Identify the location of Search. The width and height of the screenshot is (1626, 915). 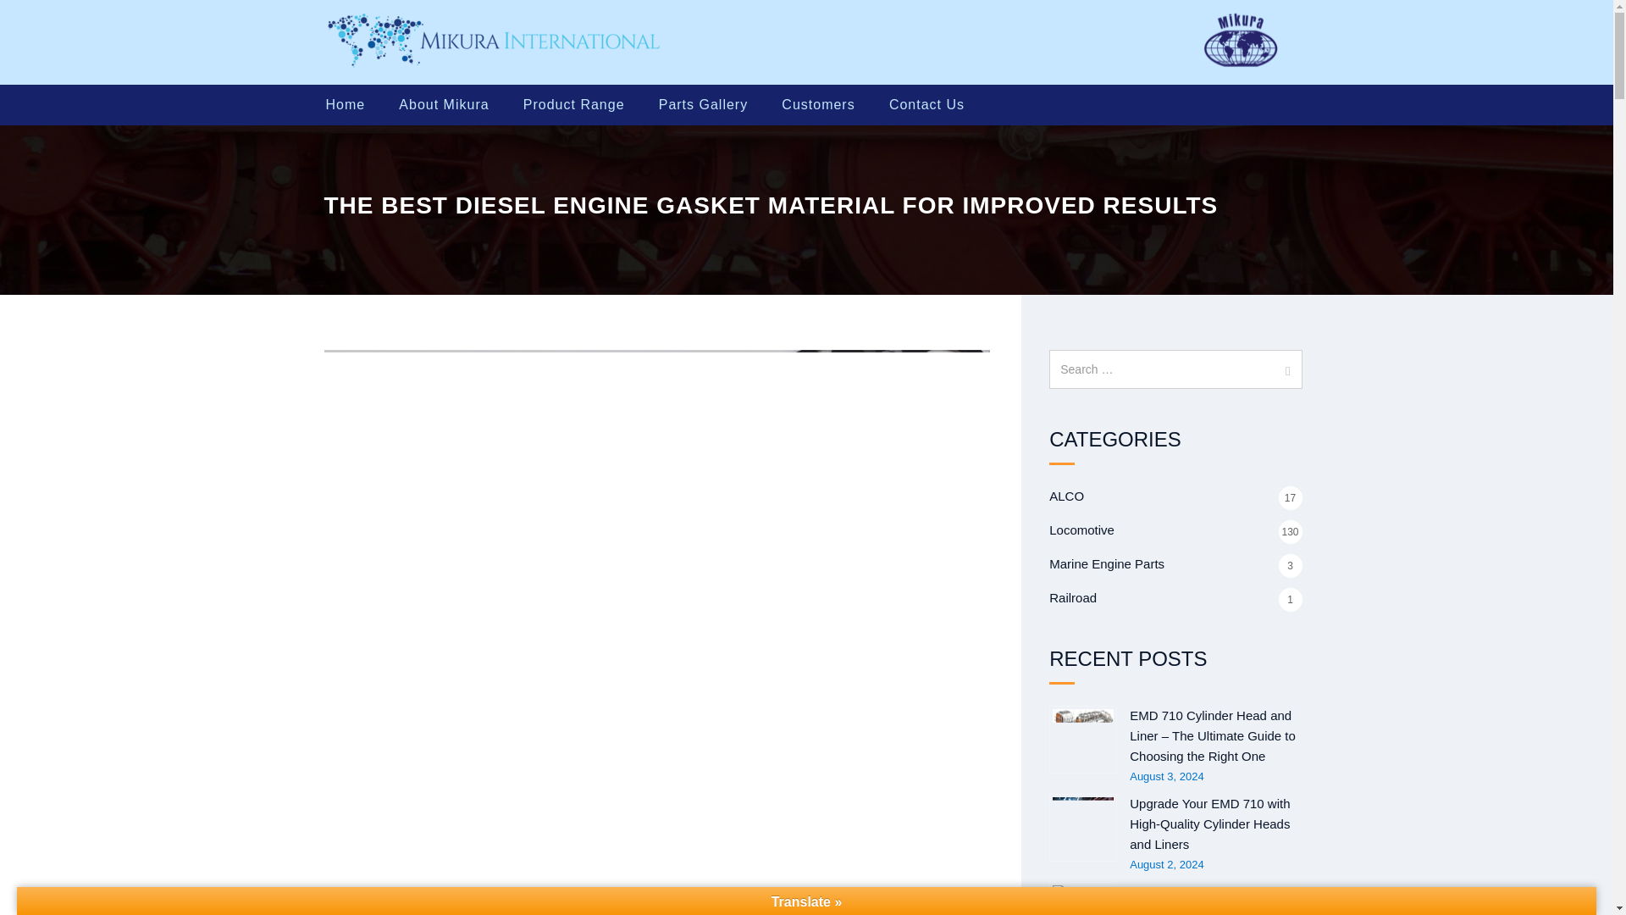
(1282, 369).